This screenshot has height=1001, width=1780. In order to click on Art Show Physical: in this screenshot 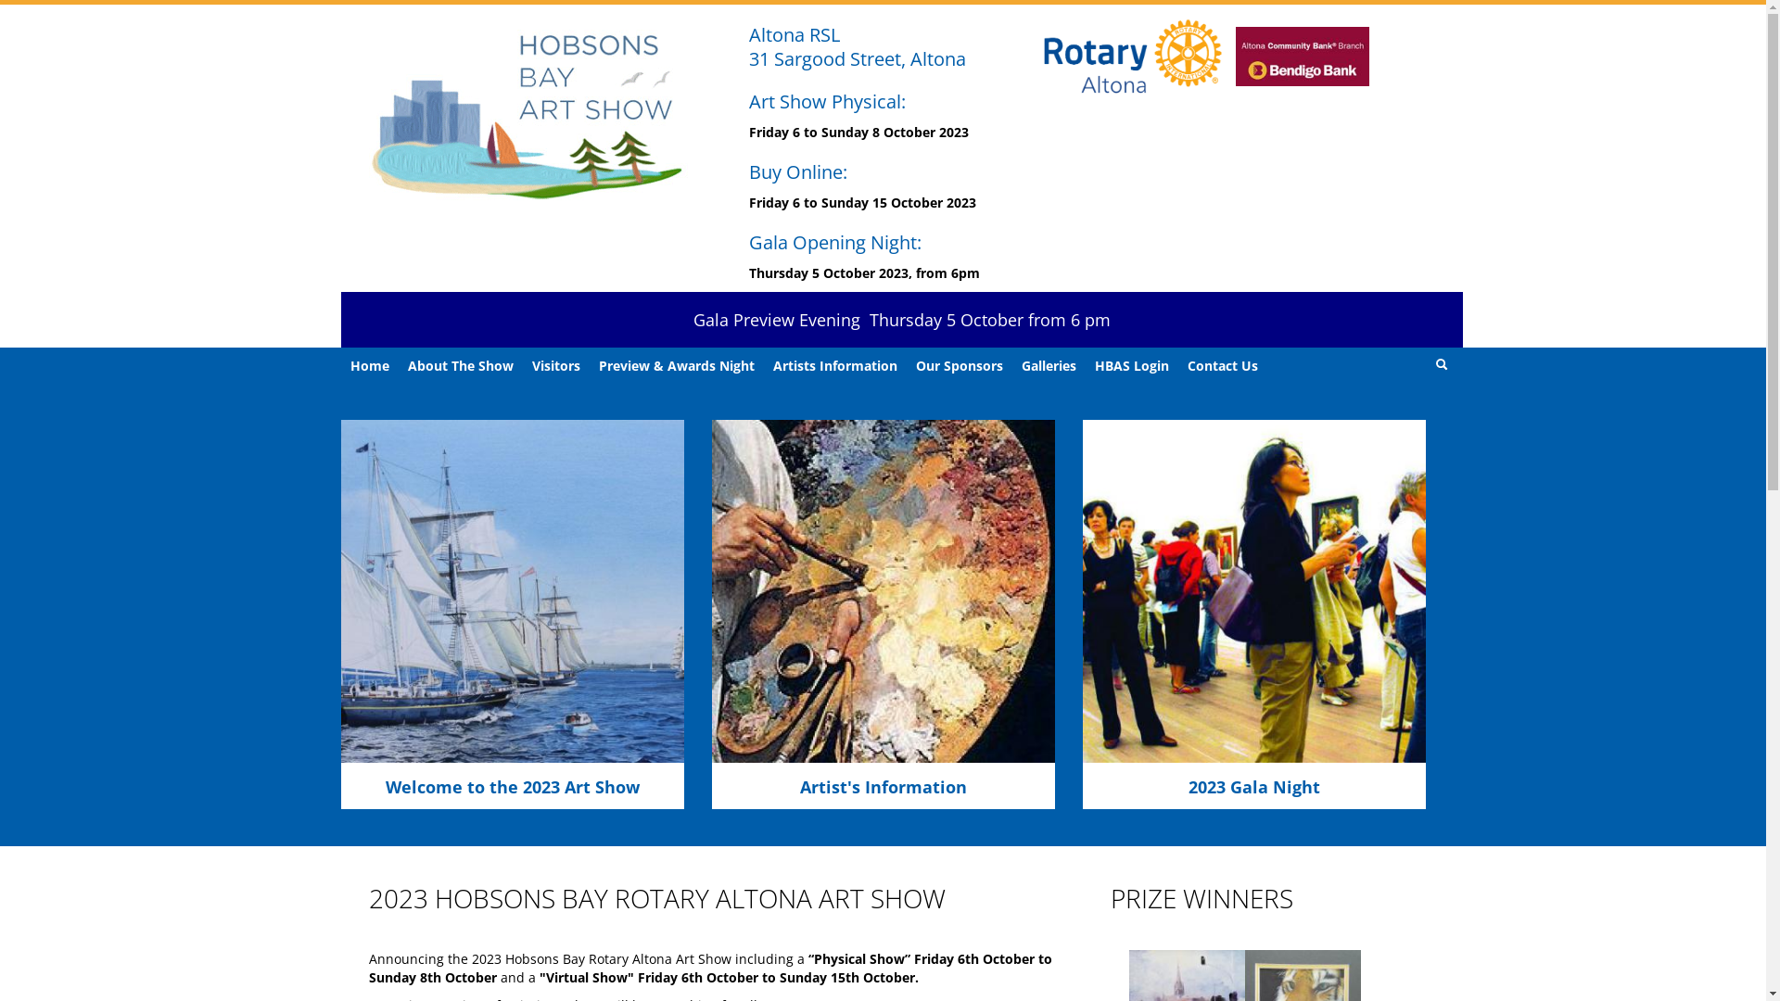, I will do `click(827, 102)`.